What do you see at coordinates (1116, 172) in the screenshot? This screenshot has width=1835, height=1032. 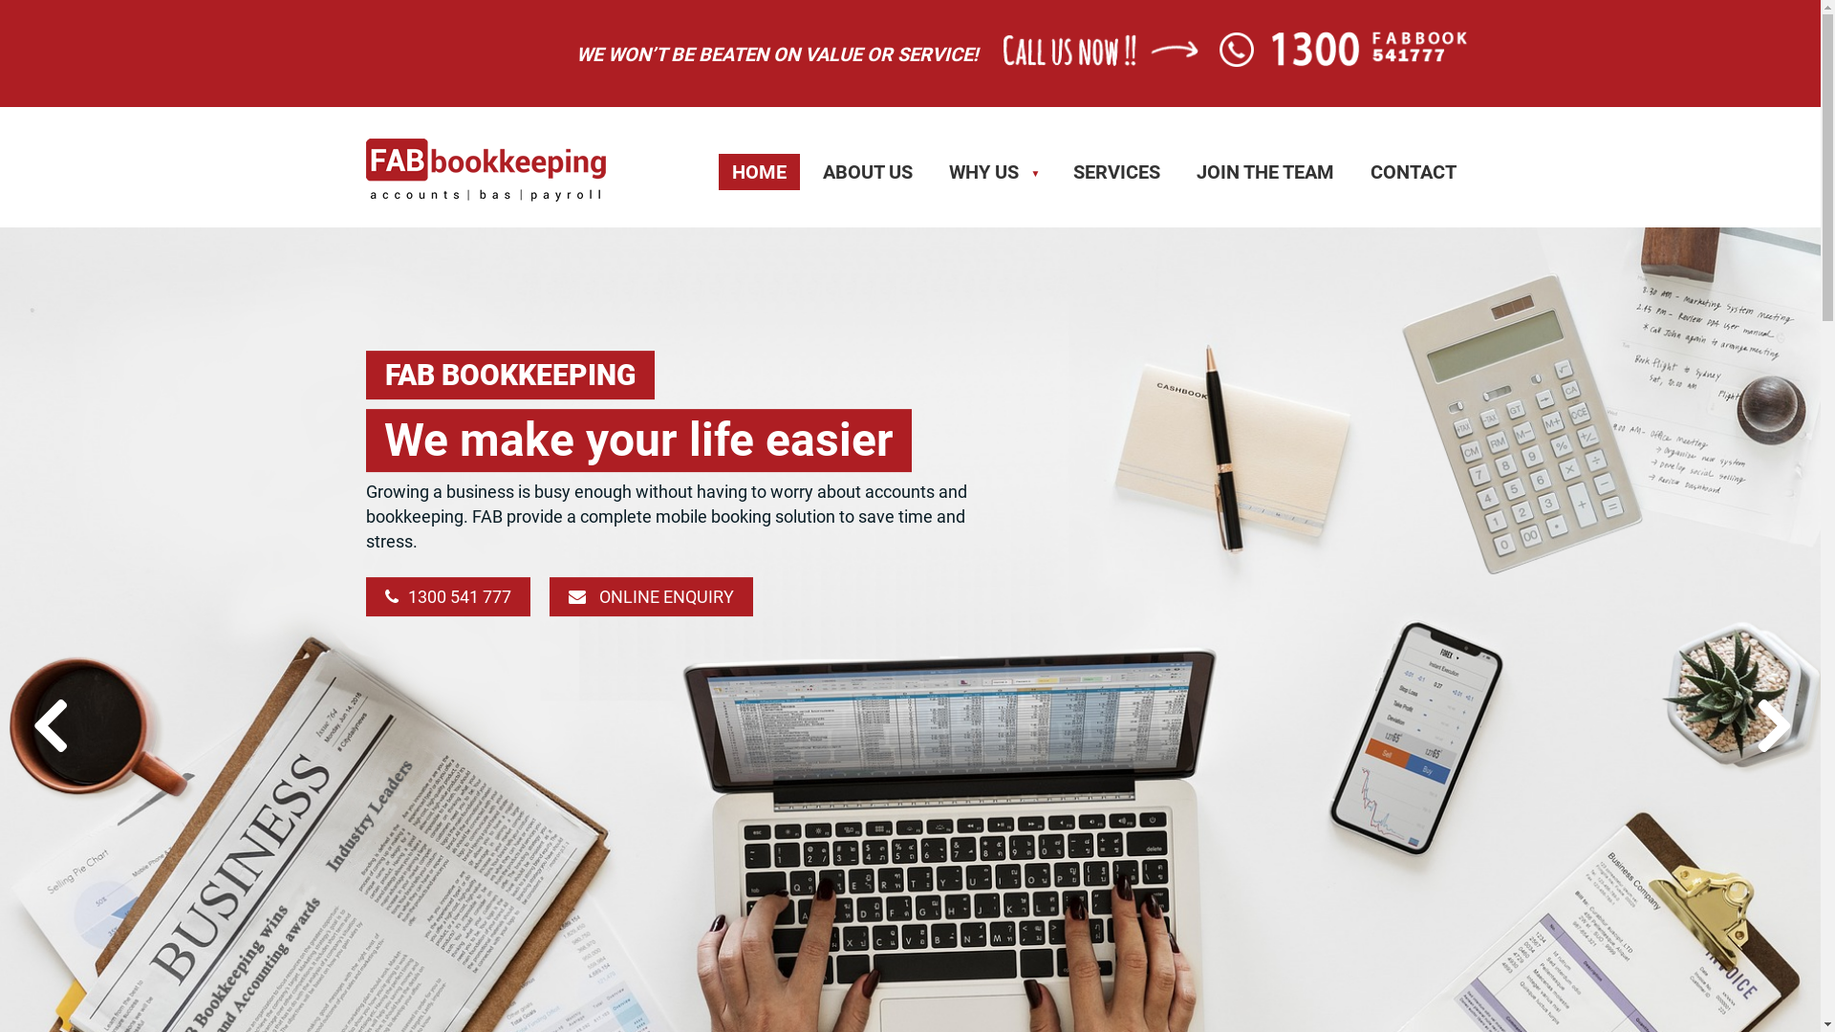 I see `SERVICES` at bounding box center [1116, 172].